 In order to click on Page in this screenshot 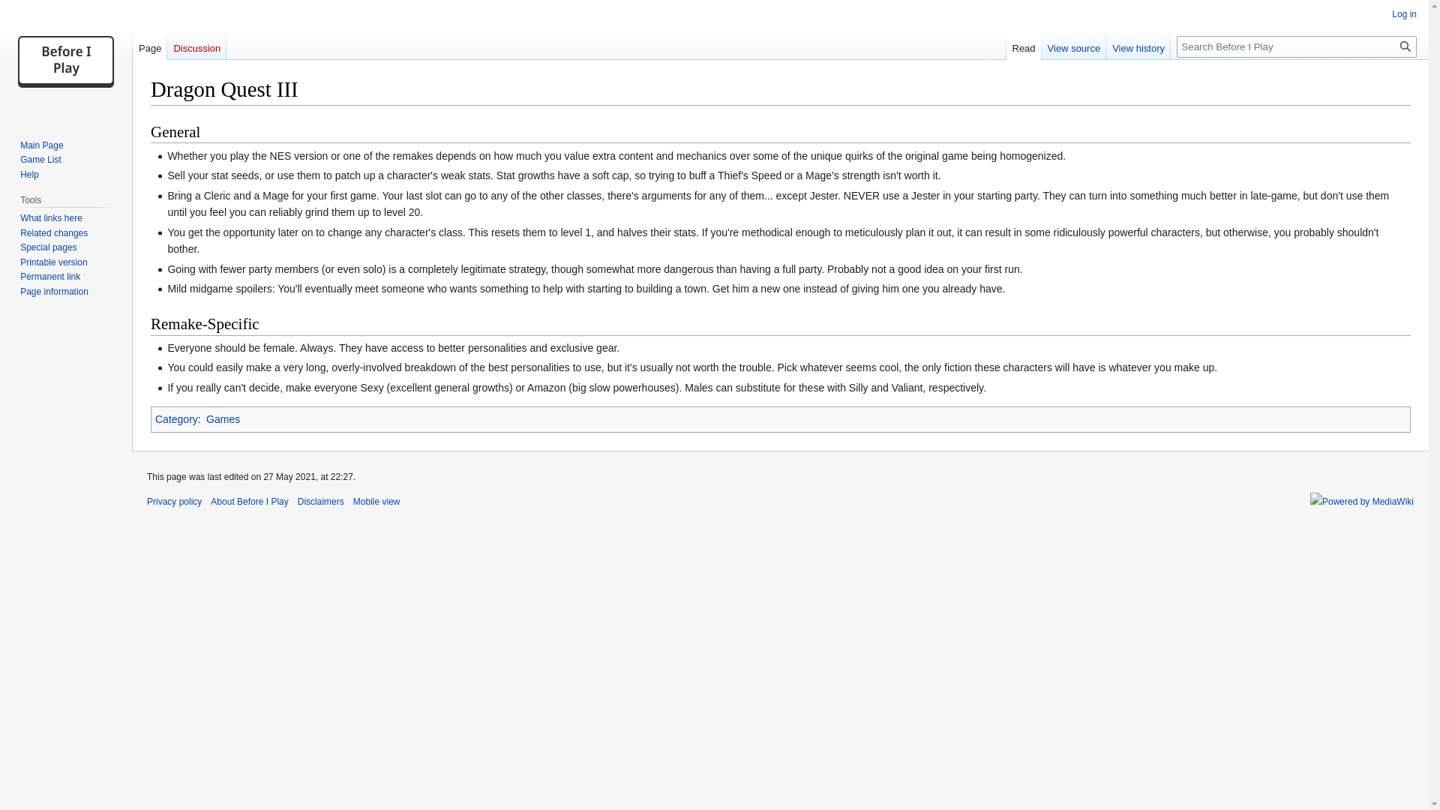, I will do `click(149, 44)`.